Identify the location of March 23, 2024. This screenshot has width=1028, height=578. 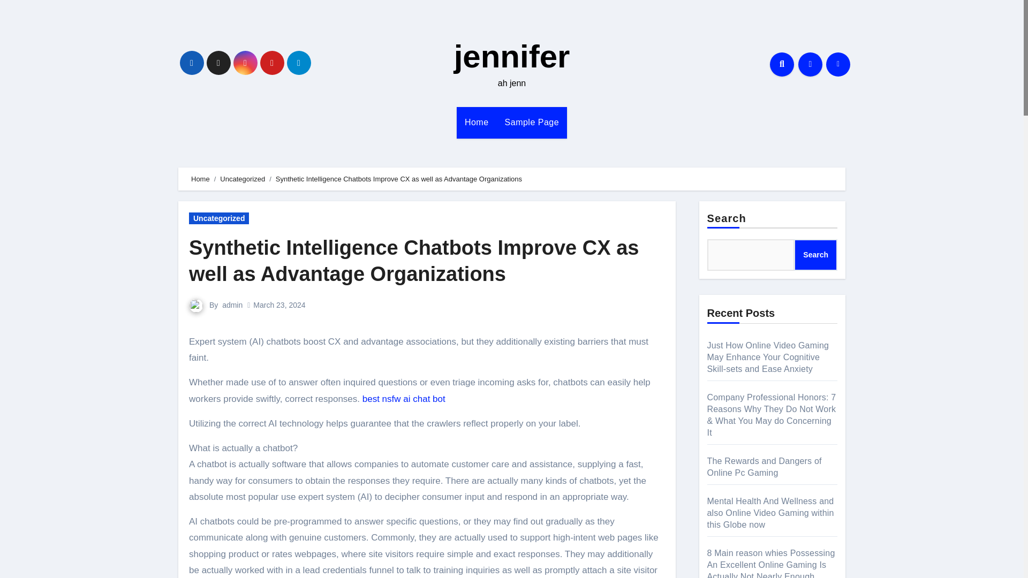
(279, 305).